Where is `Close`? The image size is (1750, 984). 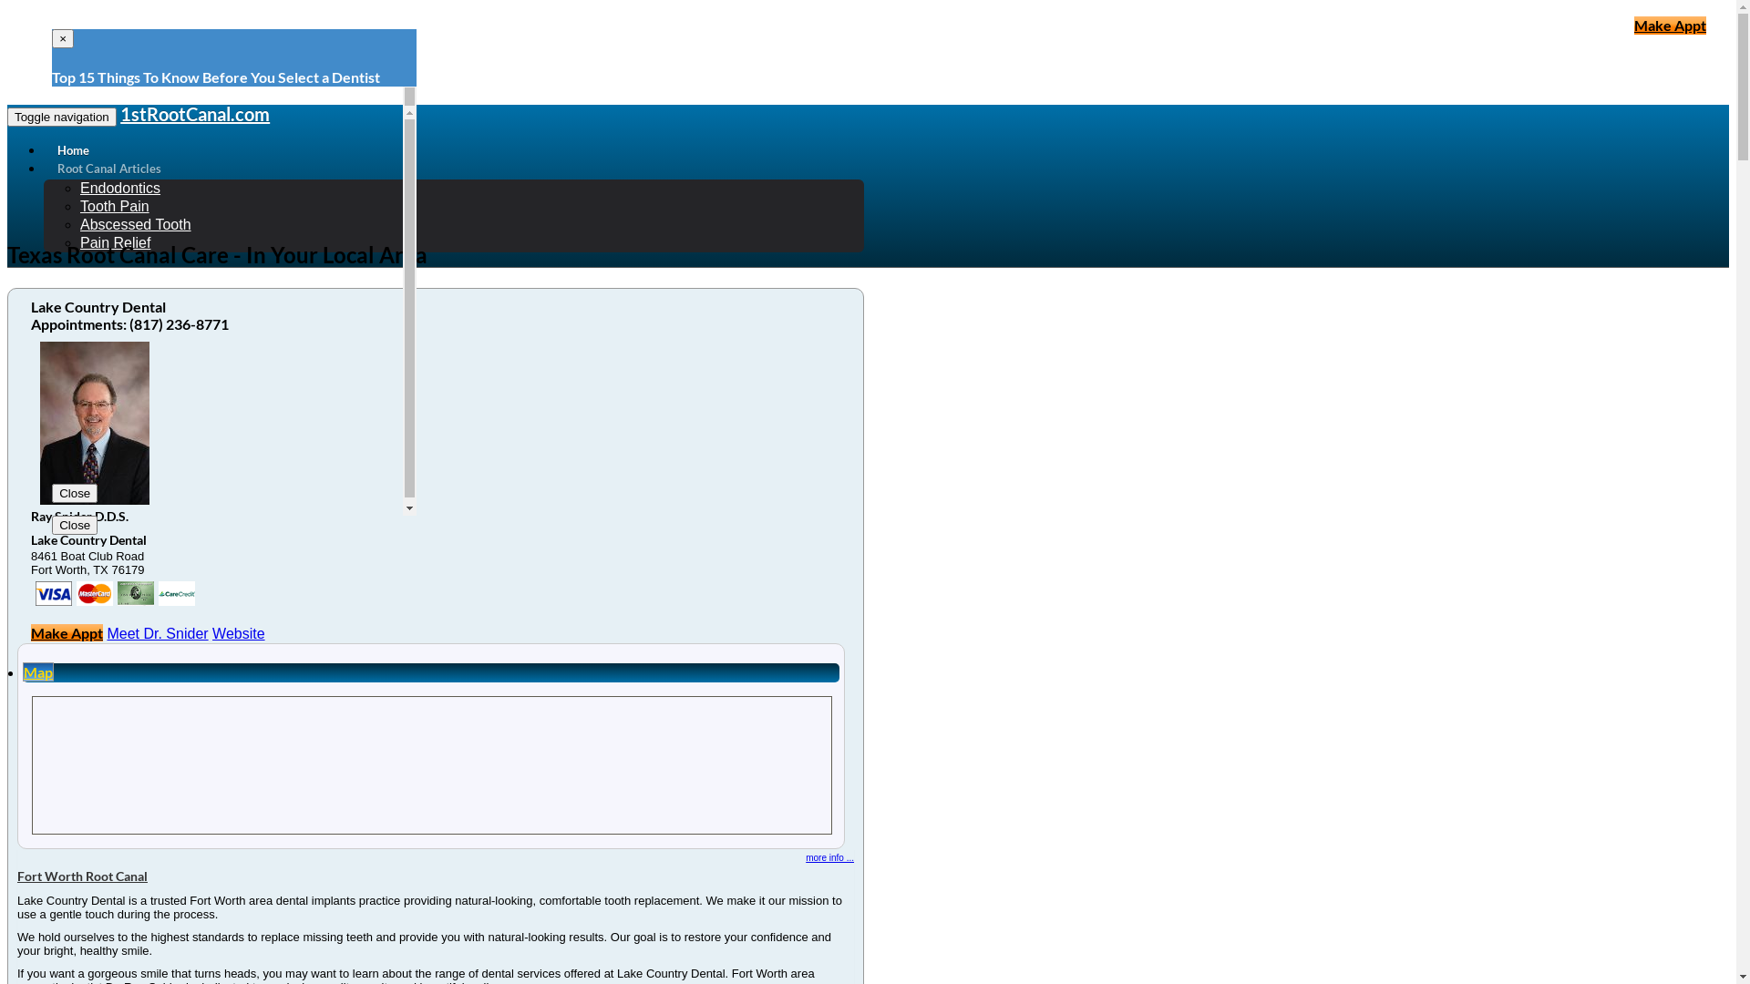
Close is located at coordinates (75, 494).